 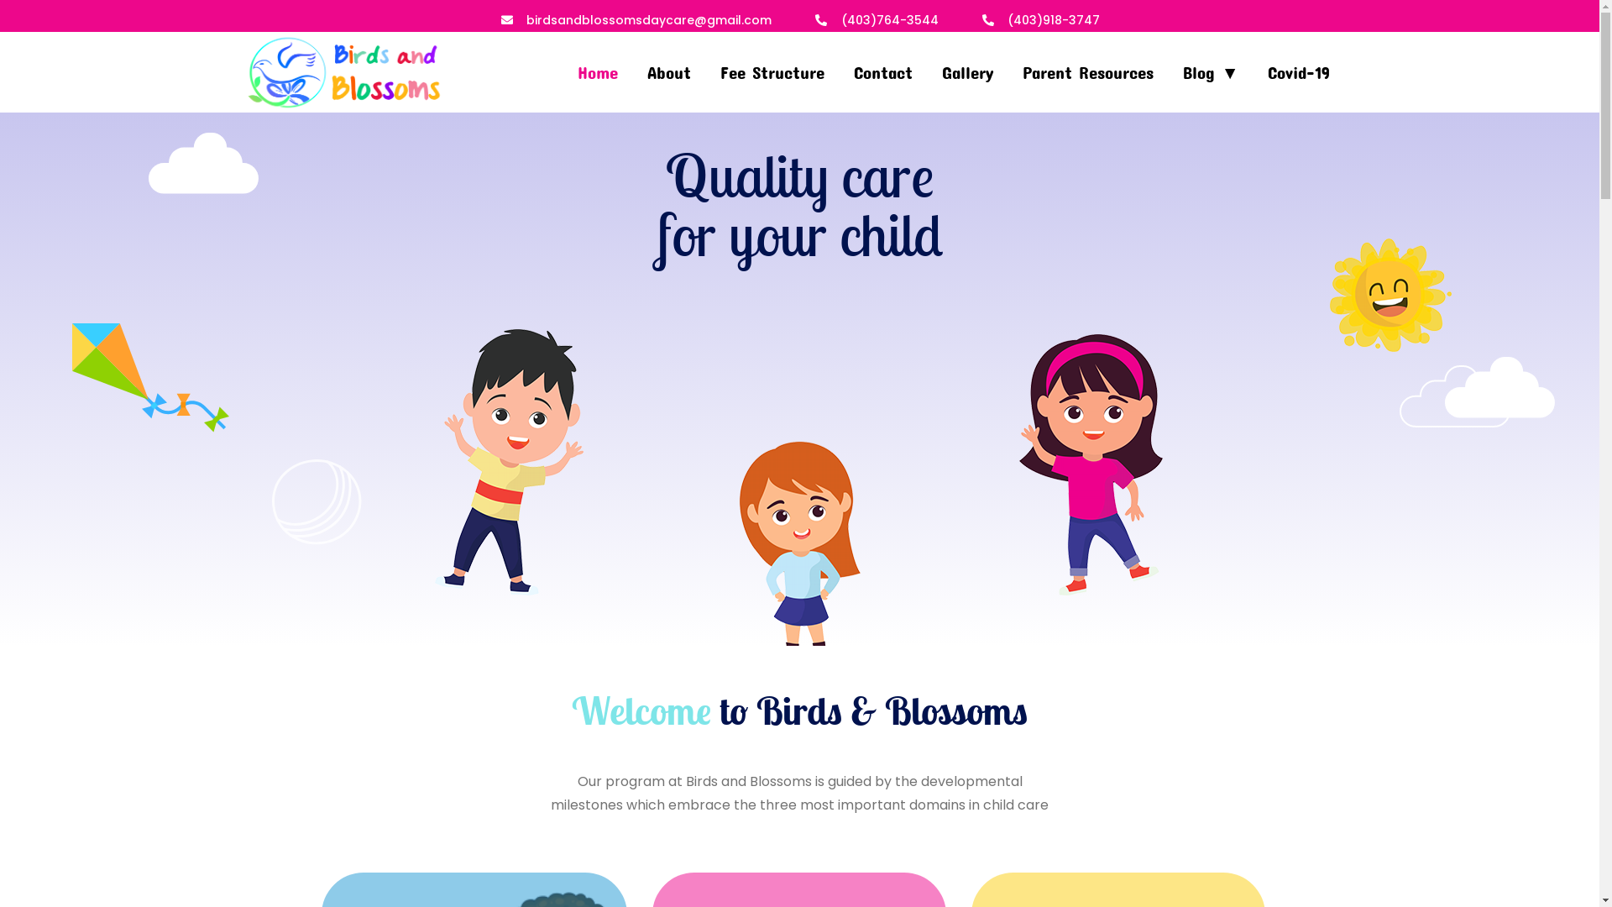 I want to click on Fee Structure, so click(x=772, y=69).